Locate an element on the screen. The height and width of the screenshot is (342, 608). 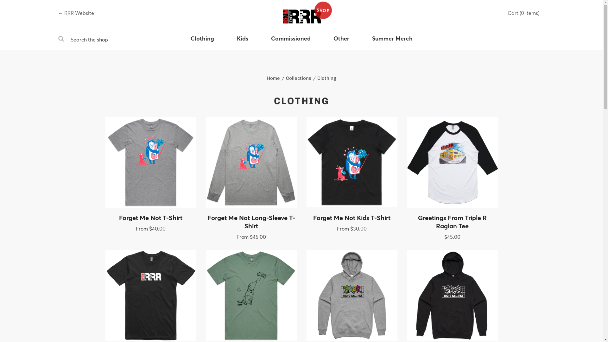
Forget Me Not Long-Sleeve T-Shirt is located at coordinates (251, 224).